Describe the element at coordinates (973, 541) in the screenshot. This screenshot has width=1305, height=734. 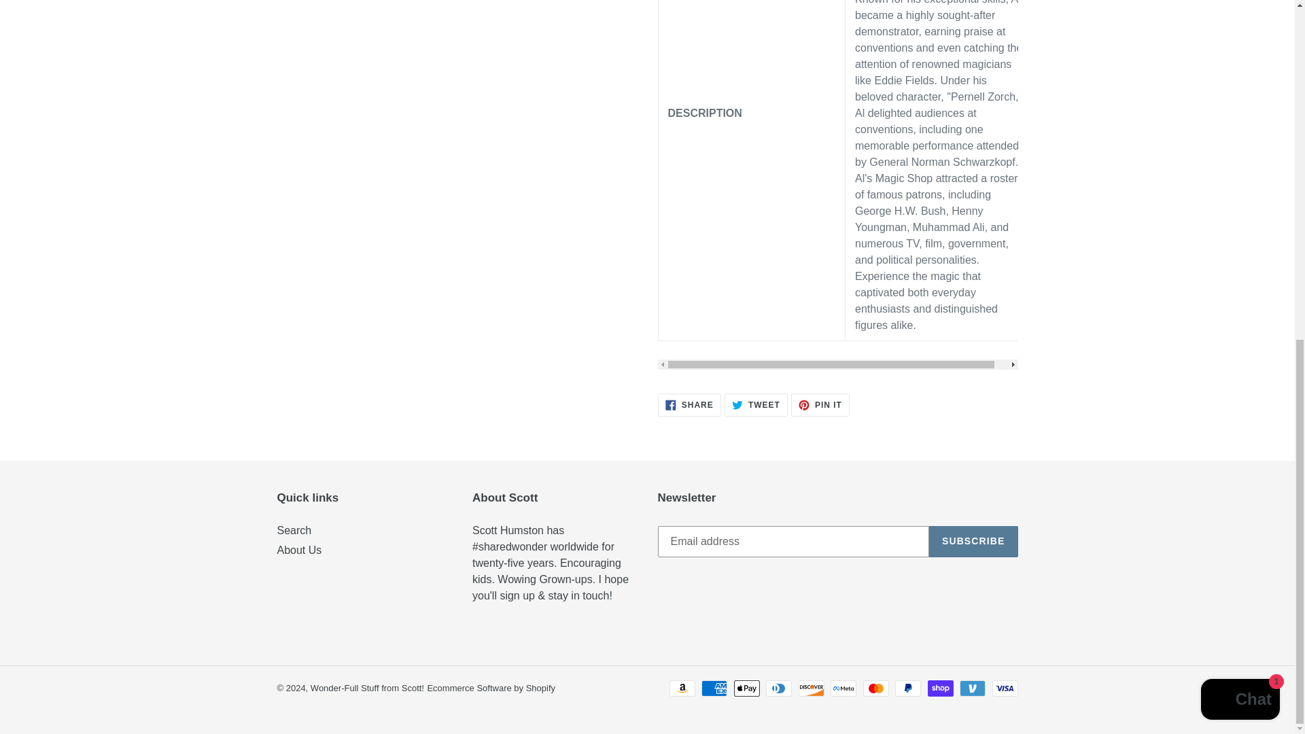
I see `About Us` at that location.